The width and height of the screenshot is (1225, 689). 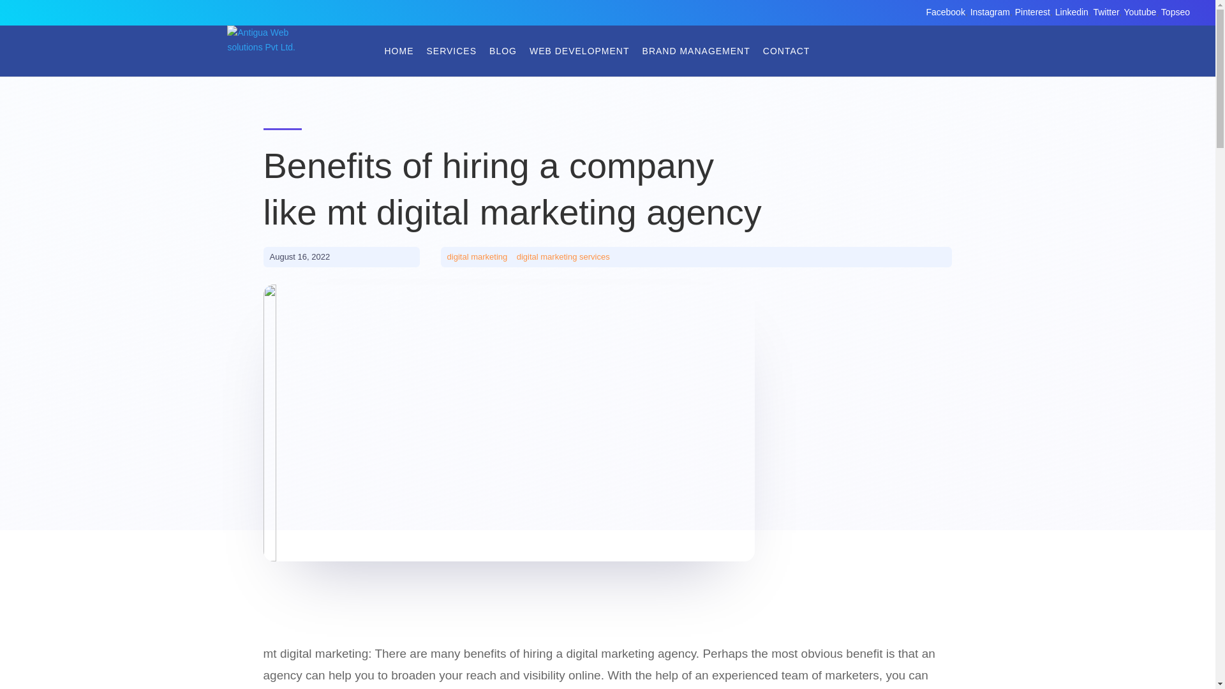 What do you see at coordinates (1140, 11) in the screenshot?
I see `Youtube` at bounding box center [1140, 11].